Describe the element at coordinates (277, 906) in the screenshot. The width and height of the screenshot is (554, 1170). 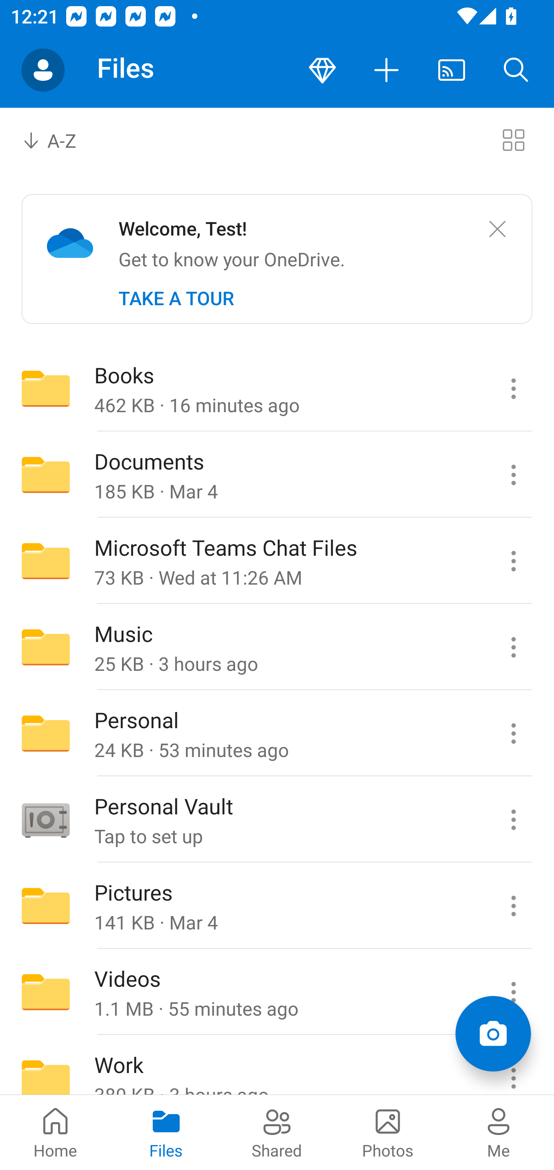
I see `Folder Pictures 141 KB · Mar 4 Pictures commands` at that location.